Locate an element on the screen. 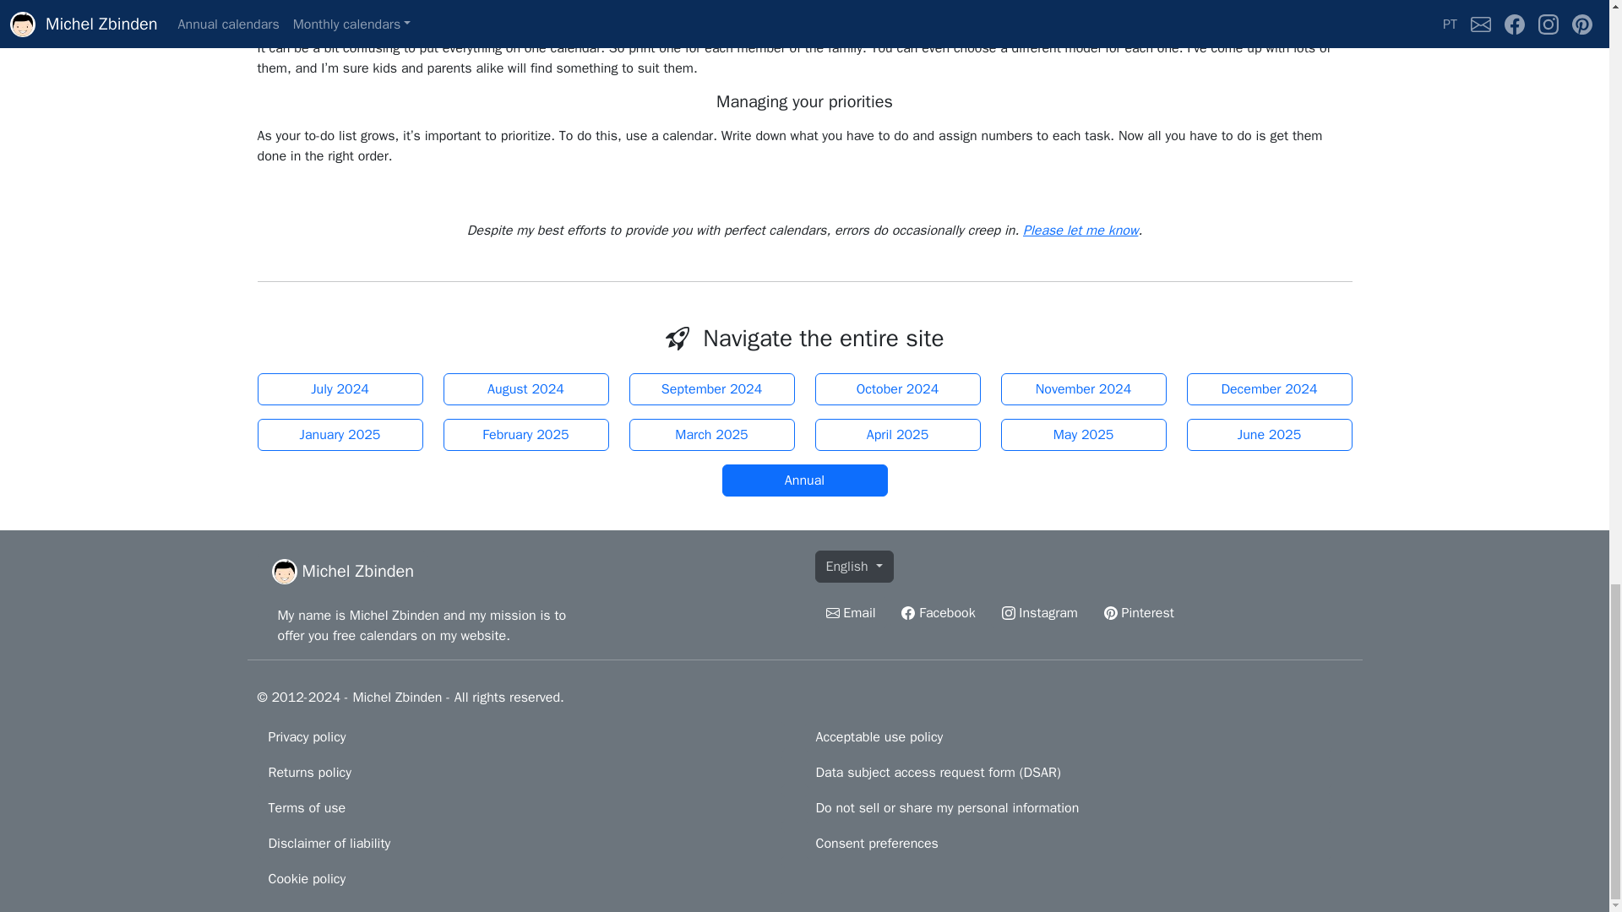  Please let me know is located at coordinates (1080, 230).